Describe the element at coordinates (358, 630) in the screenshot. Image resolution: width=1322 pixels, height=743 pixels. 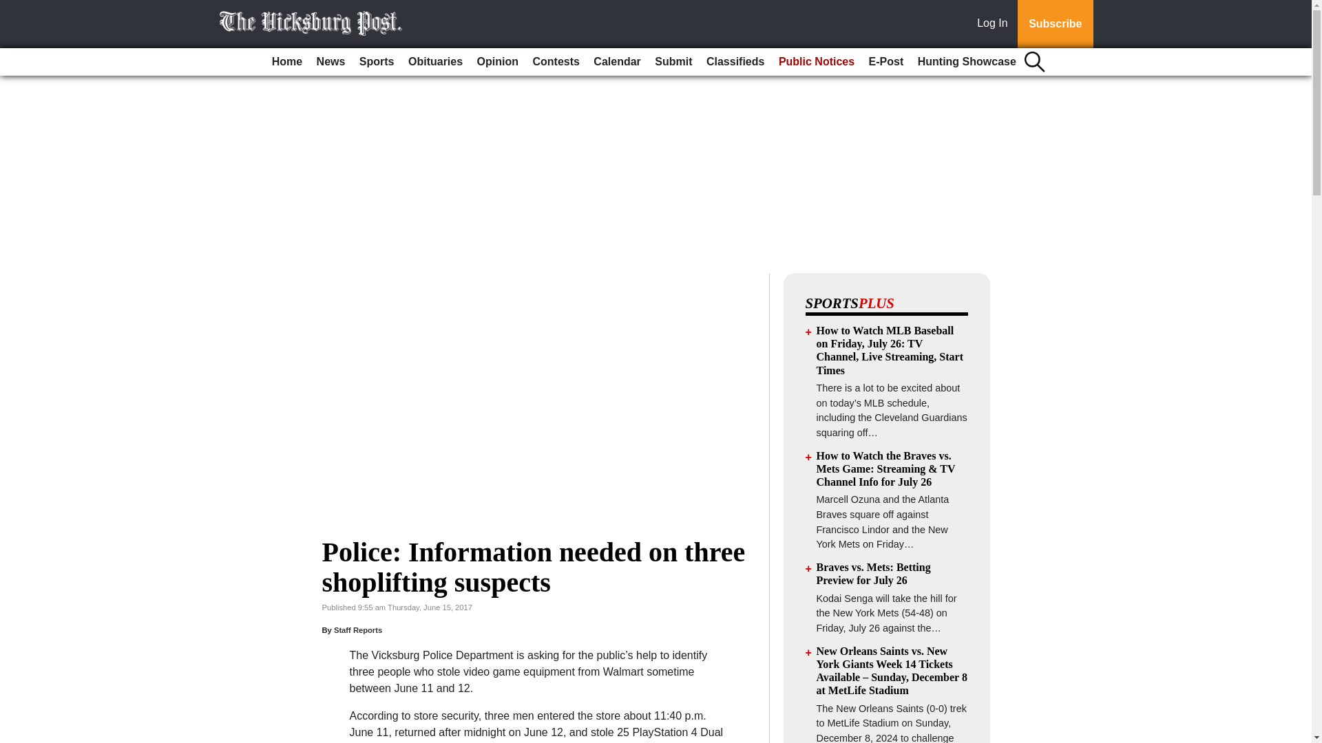
I see `Staff Reports` at that location.